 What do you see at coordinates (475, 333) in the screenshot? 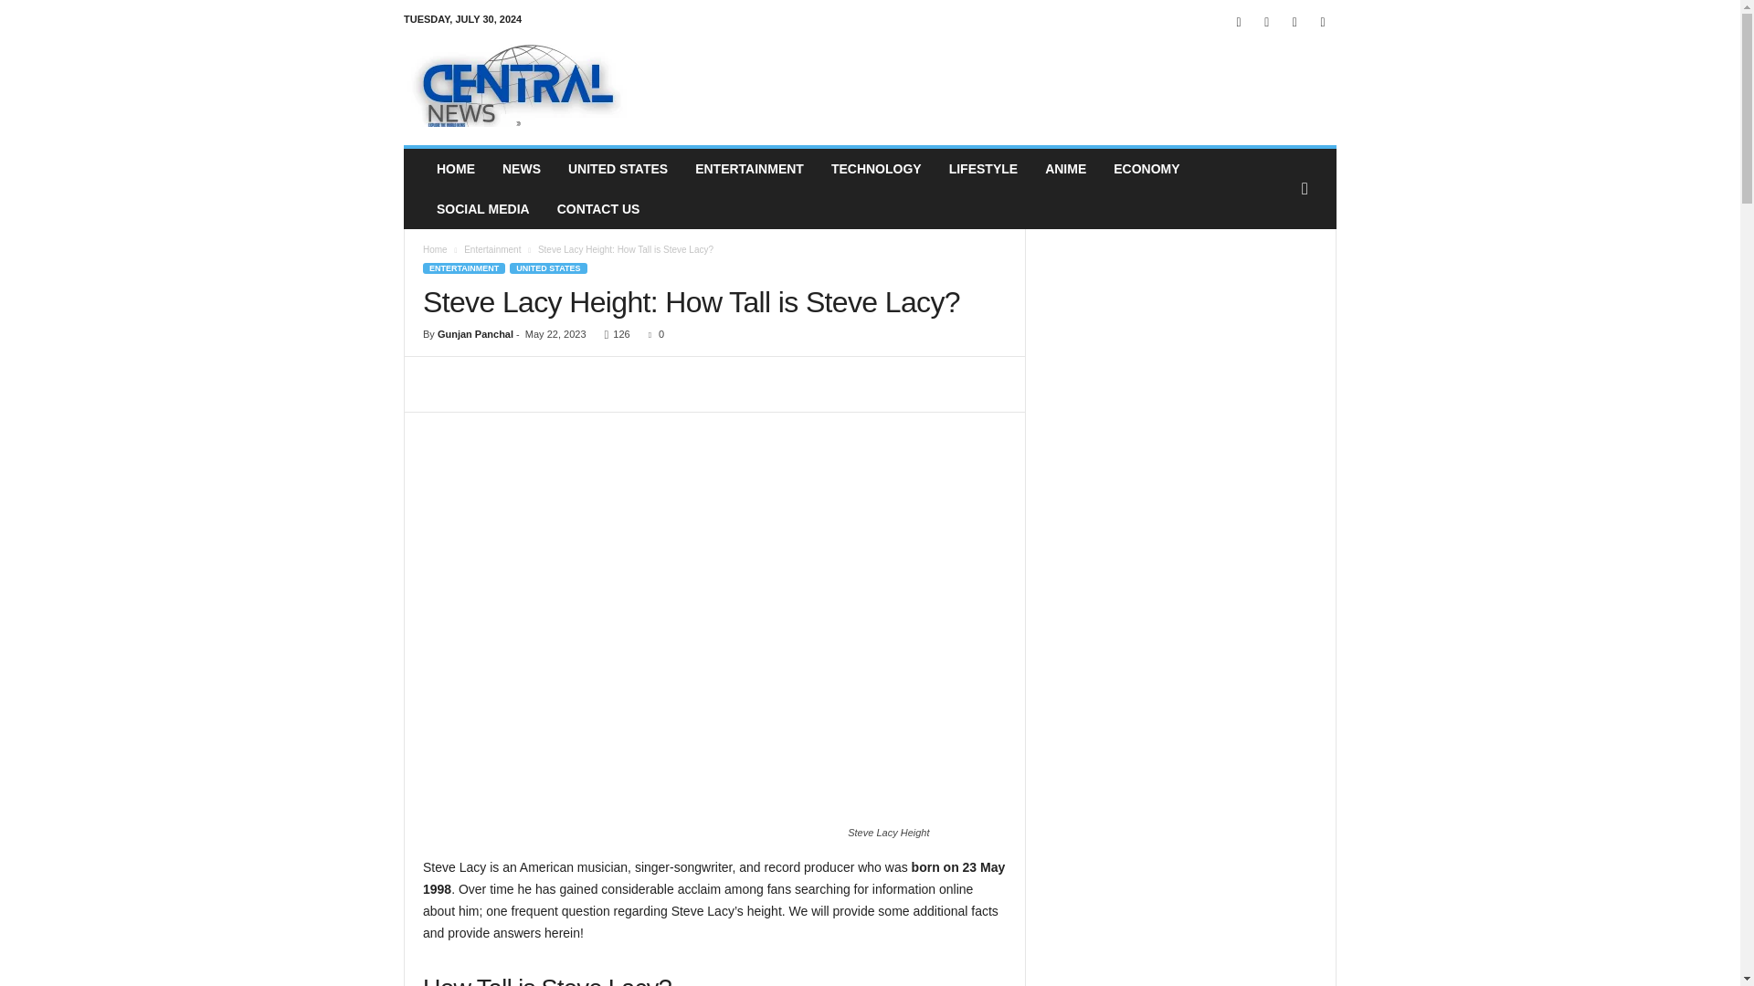
I see `Gunjan Panchal` at bounding box center [475, 333].